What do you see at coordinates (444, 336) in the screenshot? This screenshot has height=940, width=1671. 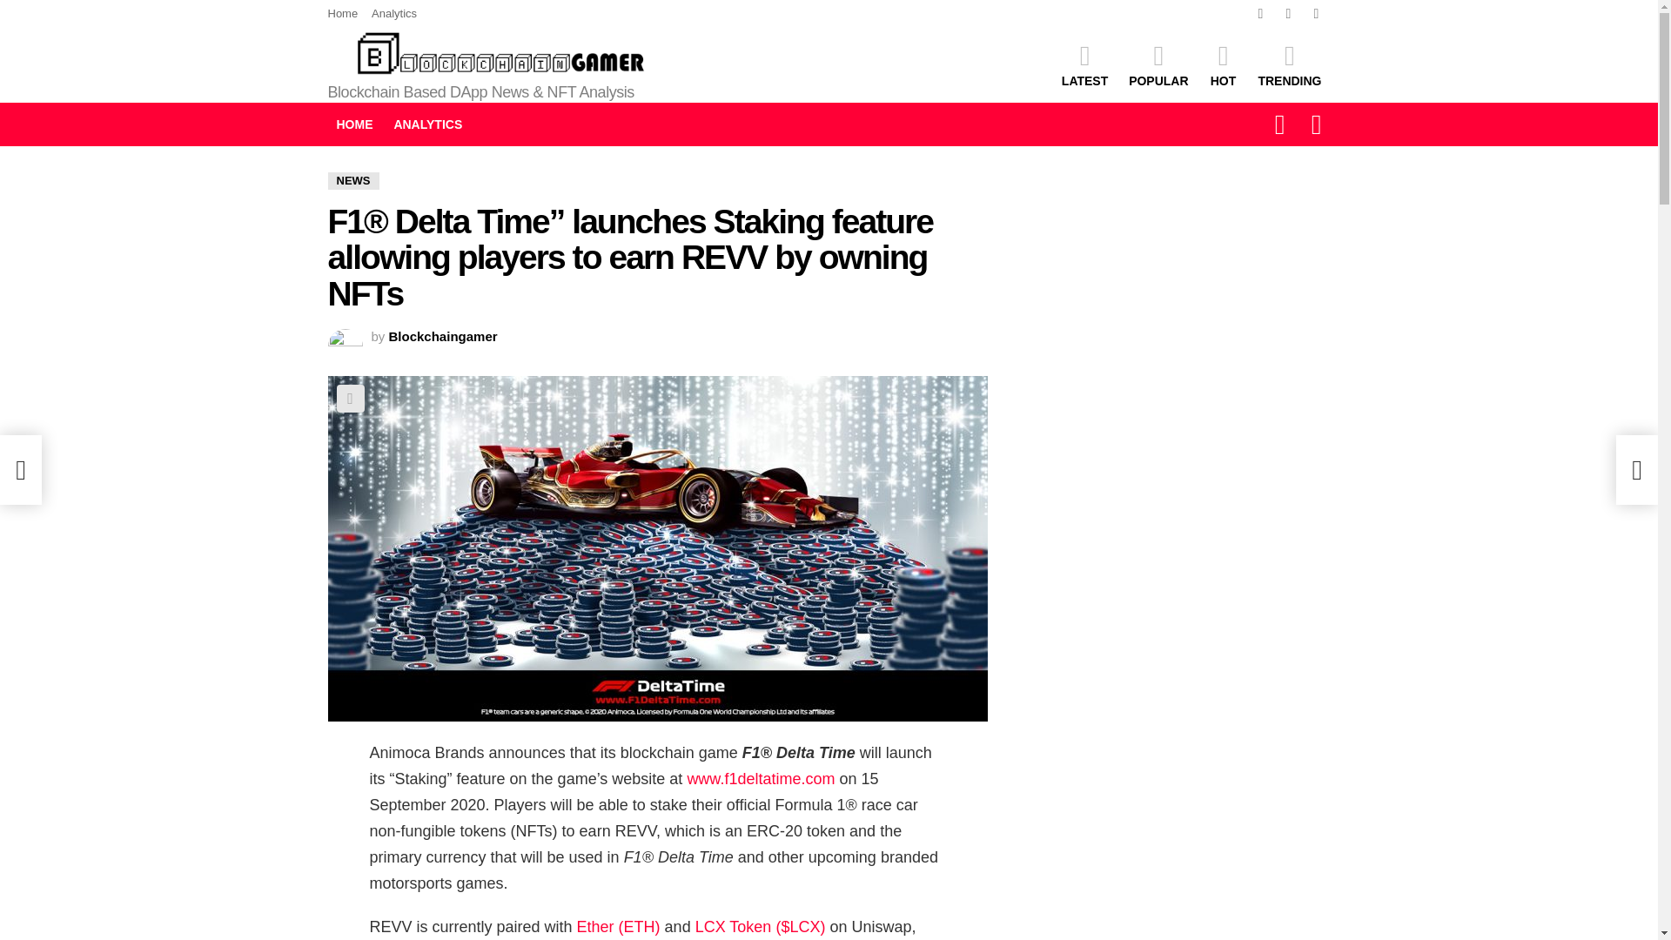 I see `Posts by Blockchaingamer` at bounding box center [444, 336].